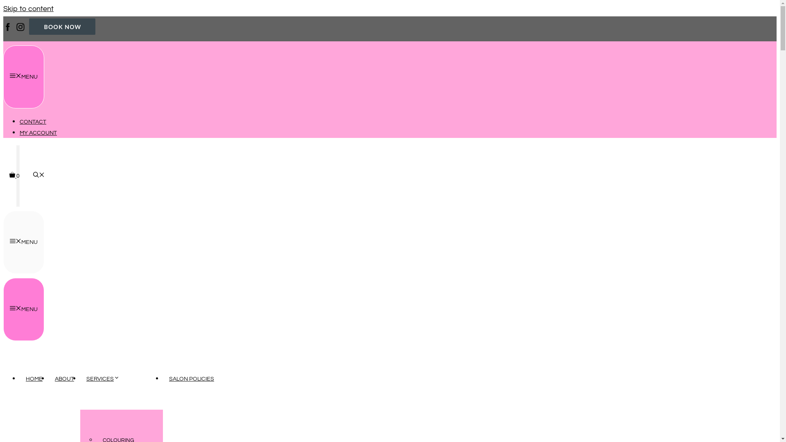  Describe the element at coordinates (15, 176) in the screenshot. I see `0` at that location.